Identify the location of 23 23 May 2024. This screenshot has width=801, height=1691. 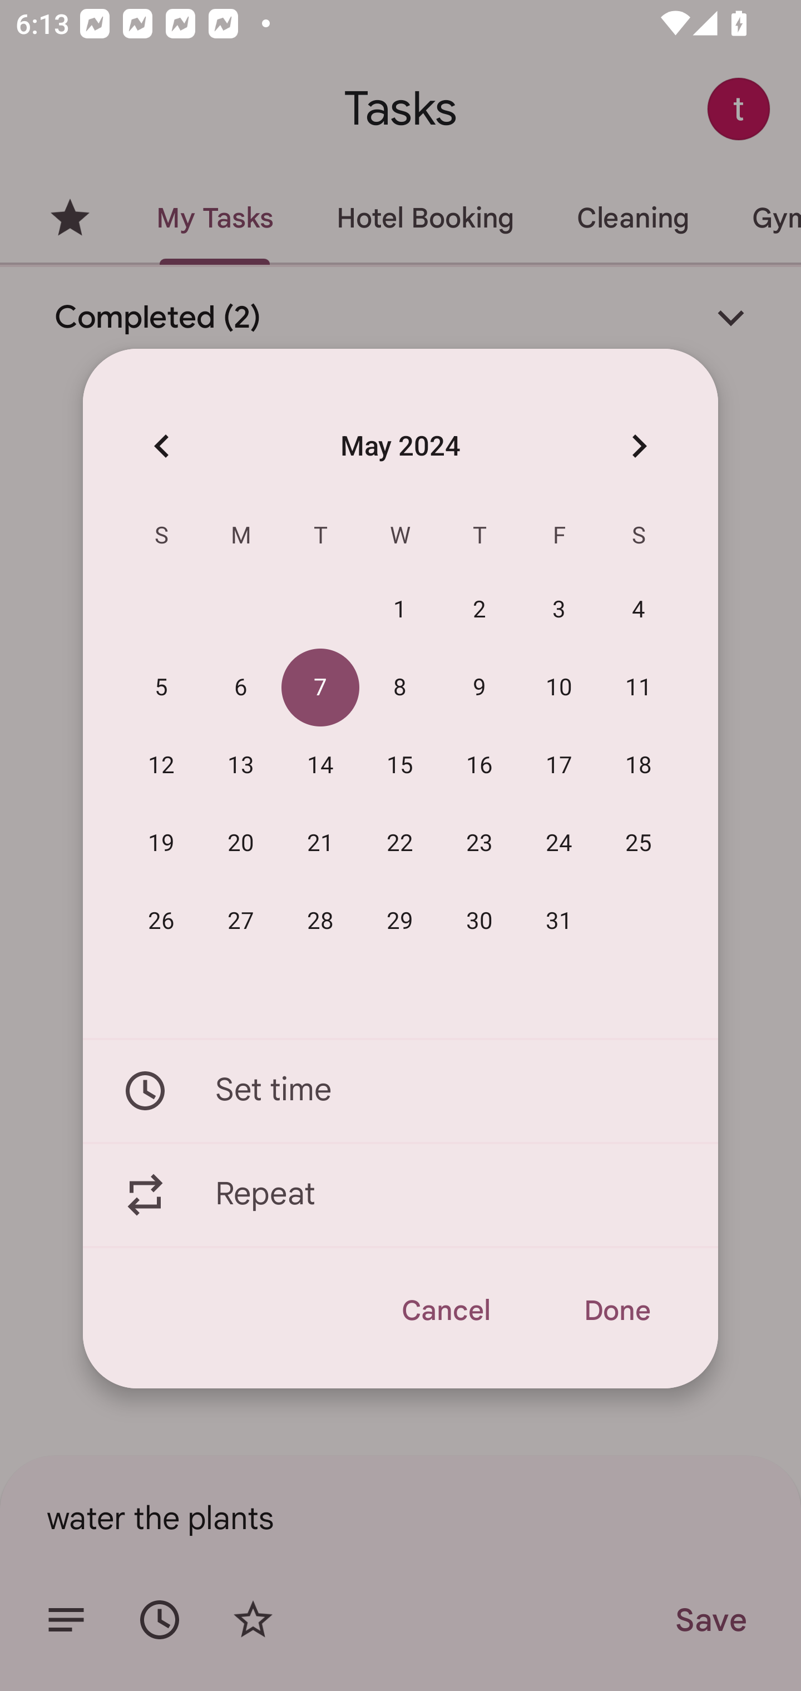
(479, 843).